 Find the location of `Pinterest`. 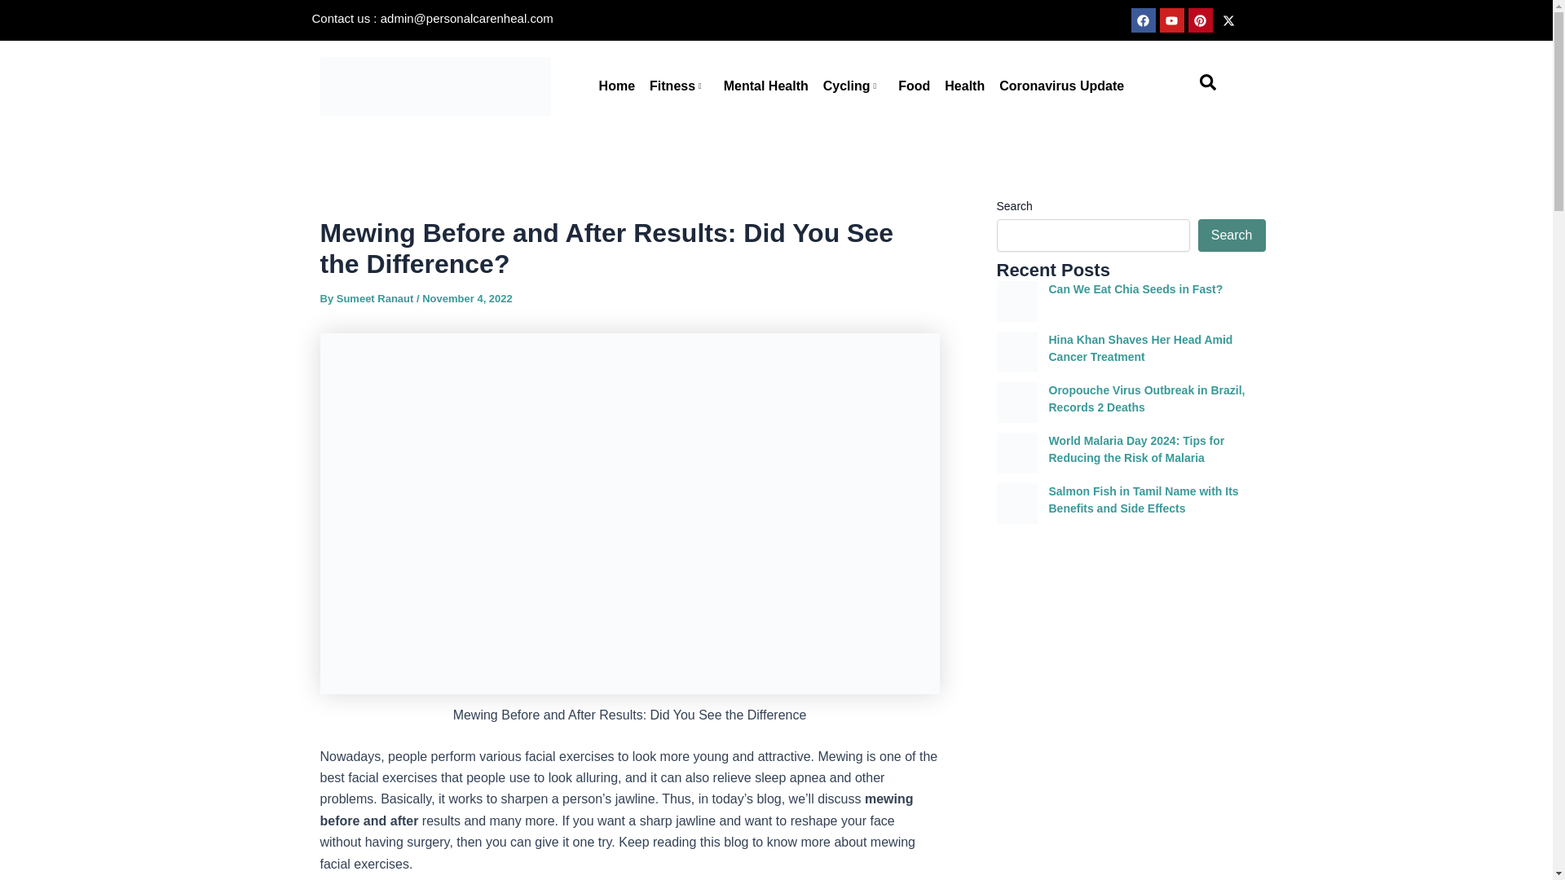

Pinterest is located at coordinates (1200, 20).